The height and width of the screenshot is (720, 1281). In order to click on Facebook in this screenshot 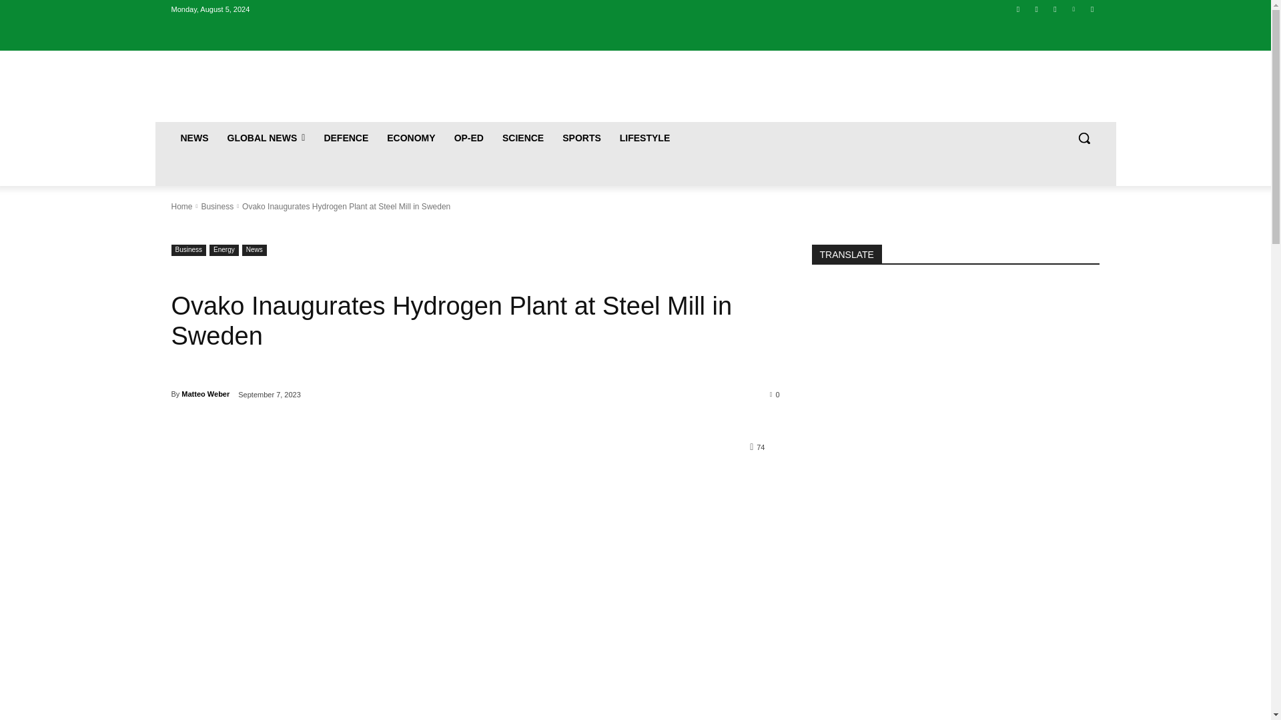, I will do `click(1018, 9)`.